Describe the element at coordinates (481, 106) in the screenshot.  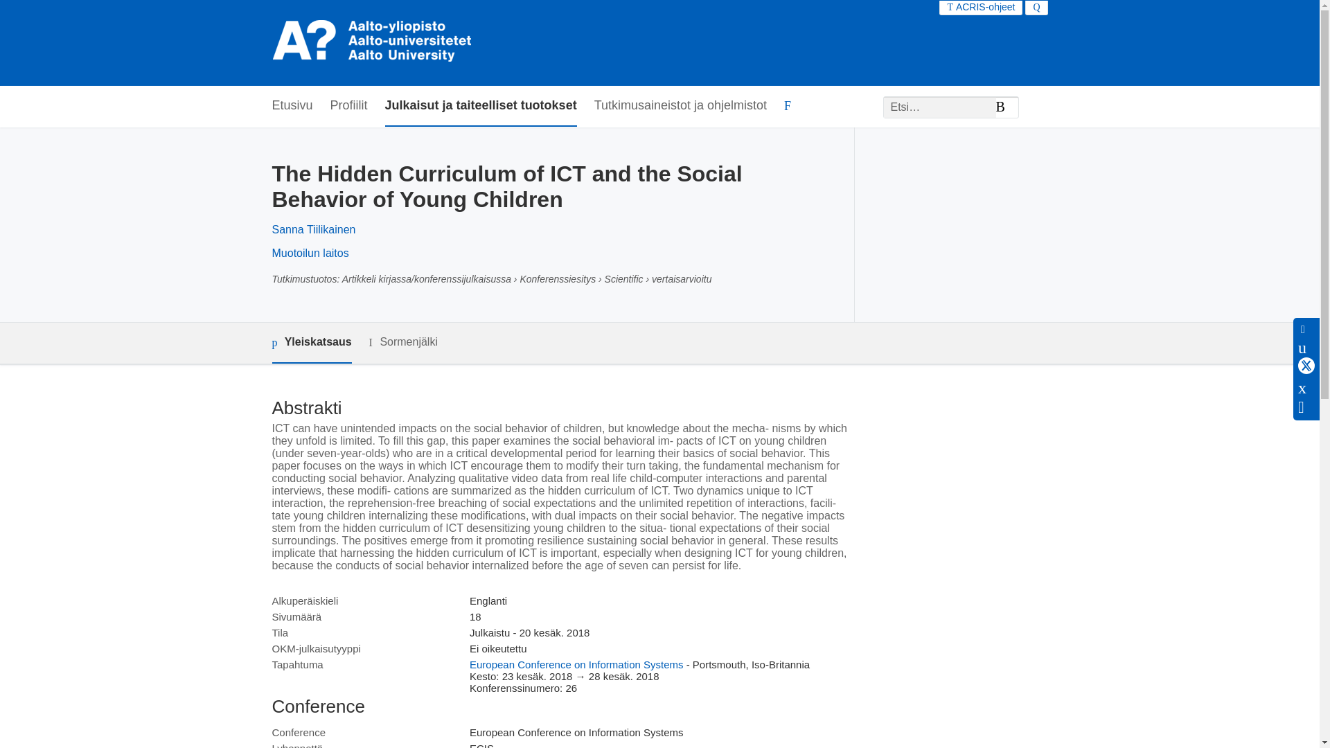
I see `Julkaisut ja taiteelliset tuotokset` at that location.